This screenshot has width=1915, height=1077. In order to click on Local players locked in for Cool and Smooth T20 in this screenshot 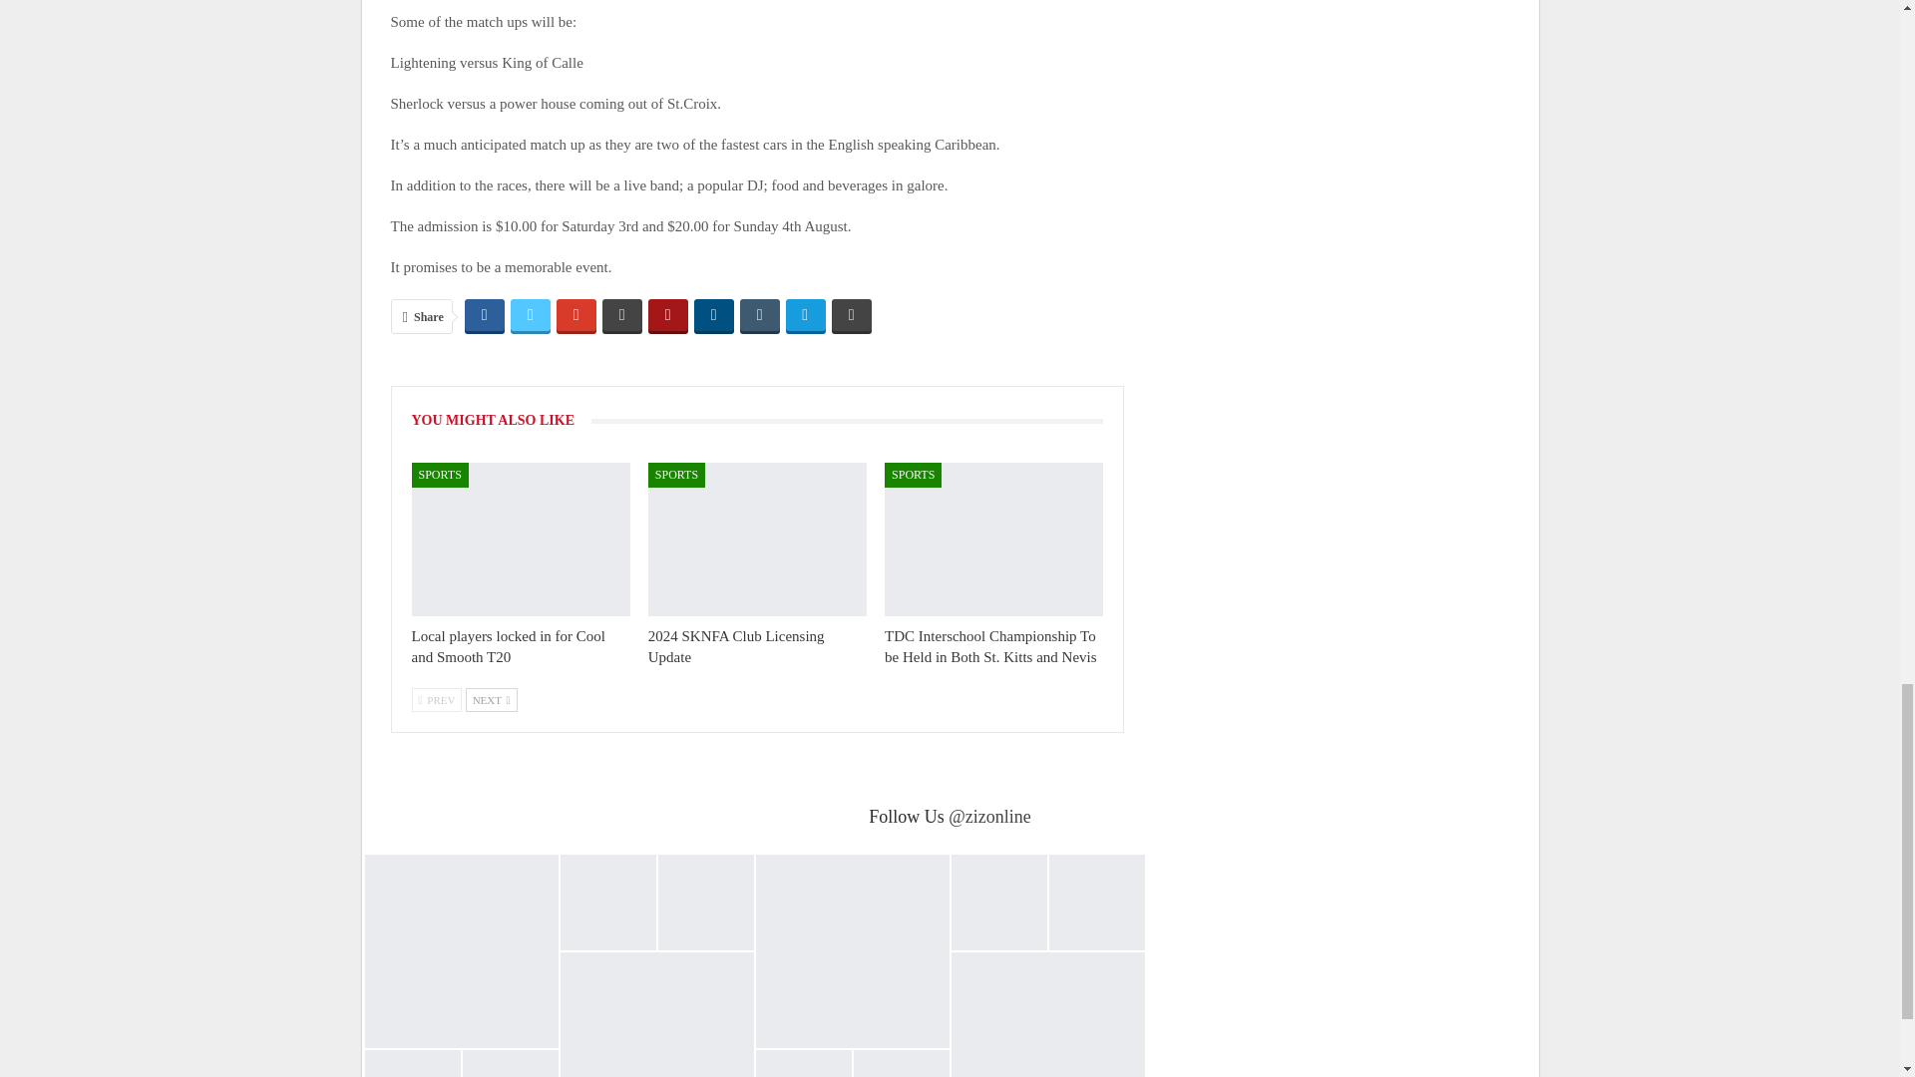, I will do `click(508, 646)`.